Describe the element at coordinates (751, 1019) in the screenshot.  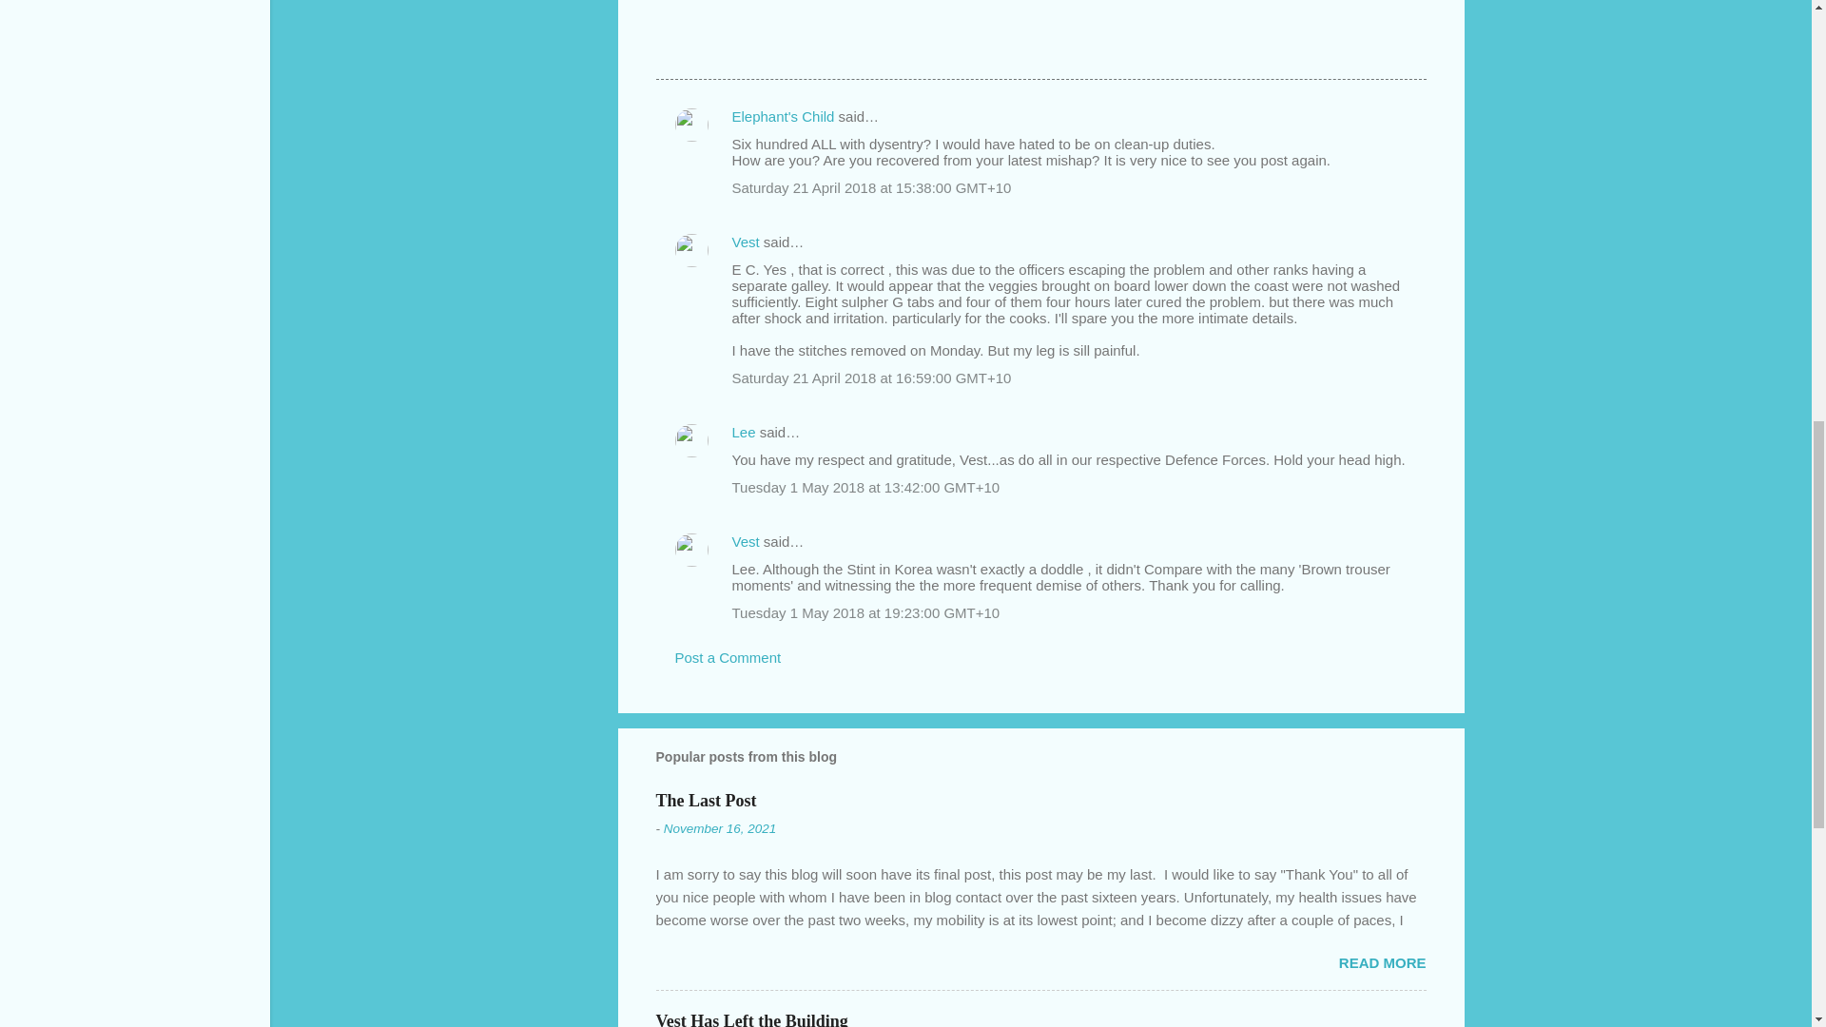
I see `Vest Has Left the Building` at that location.